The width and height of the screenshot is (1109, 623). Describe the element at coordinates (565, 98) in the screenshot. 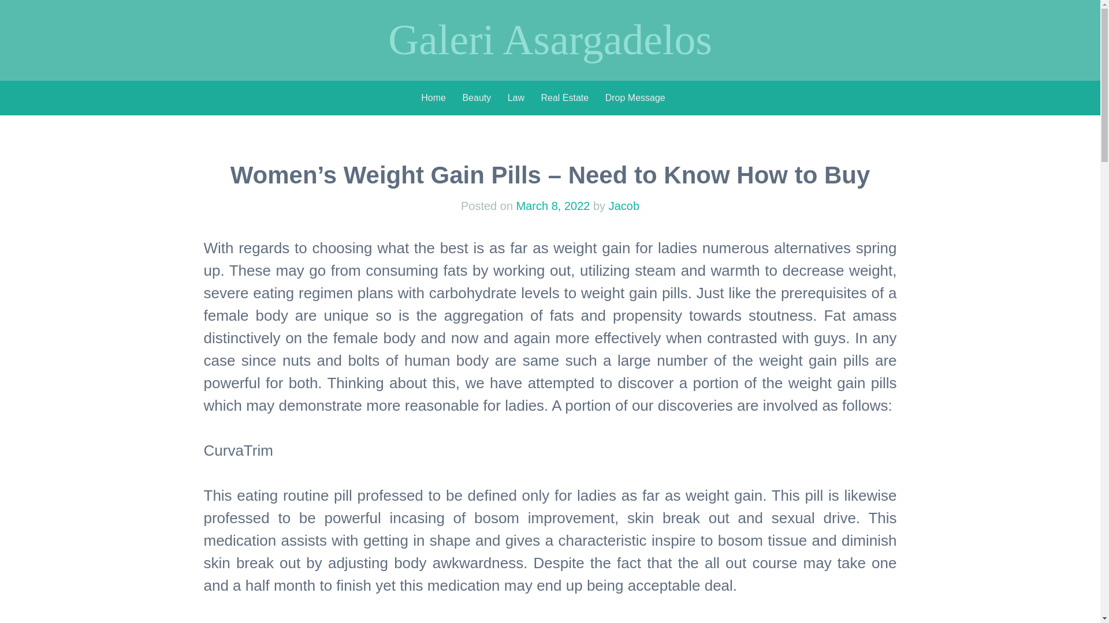

I see `Real Estate` at that location.